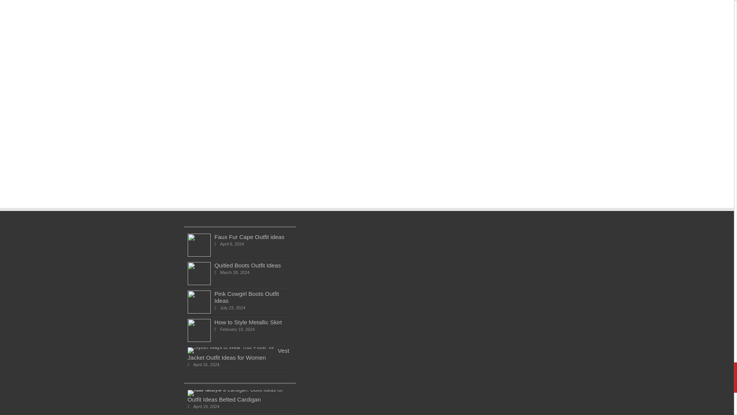 The width and height of the screenshot is (737, 415). Describe the element at coordinates (198, 254) in the screenshot. I see `Pink Cowgirl Boots Outfit Ideas` at that location.